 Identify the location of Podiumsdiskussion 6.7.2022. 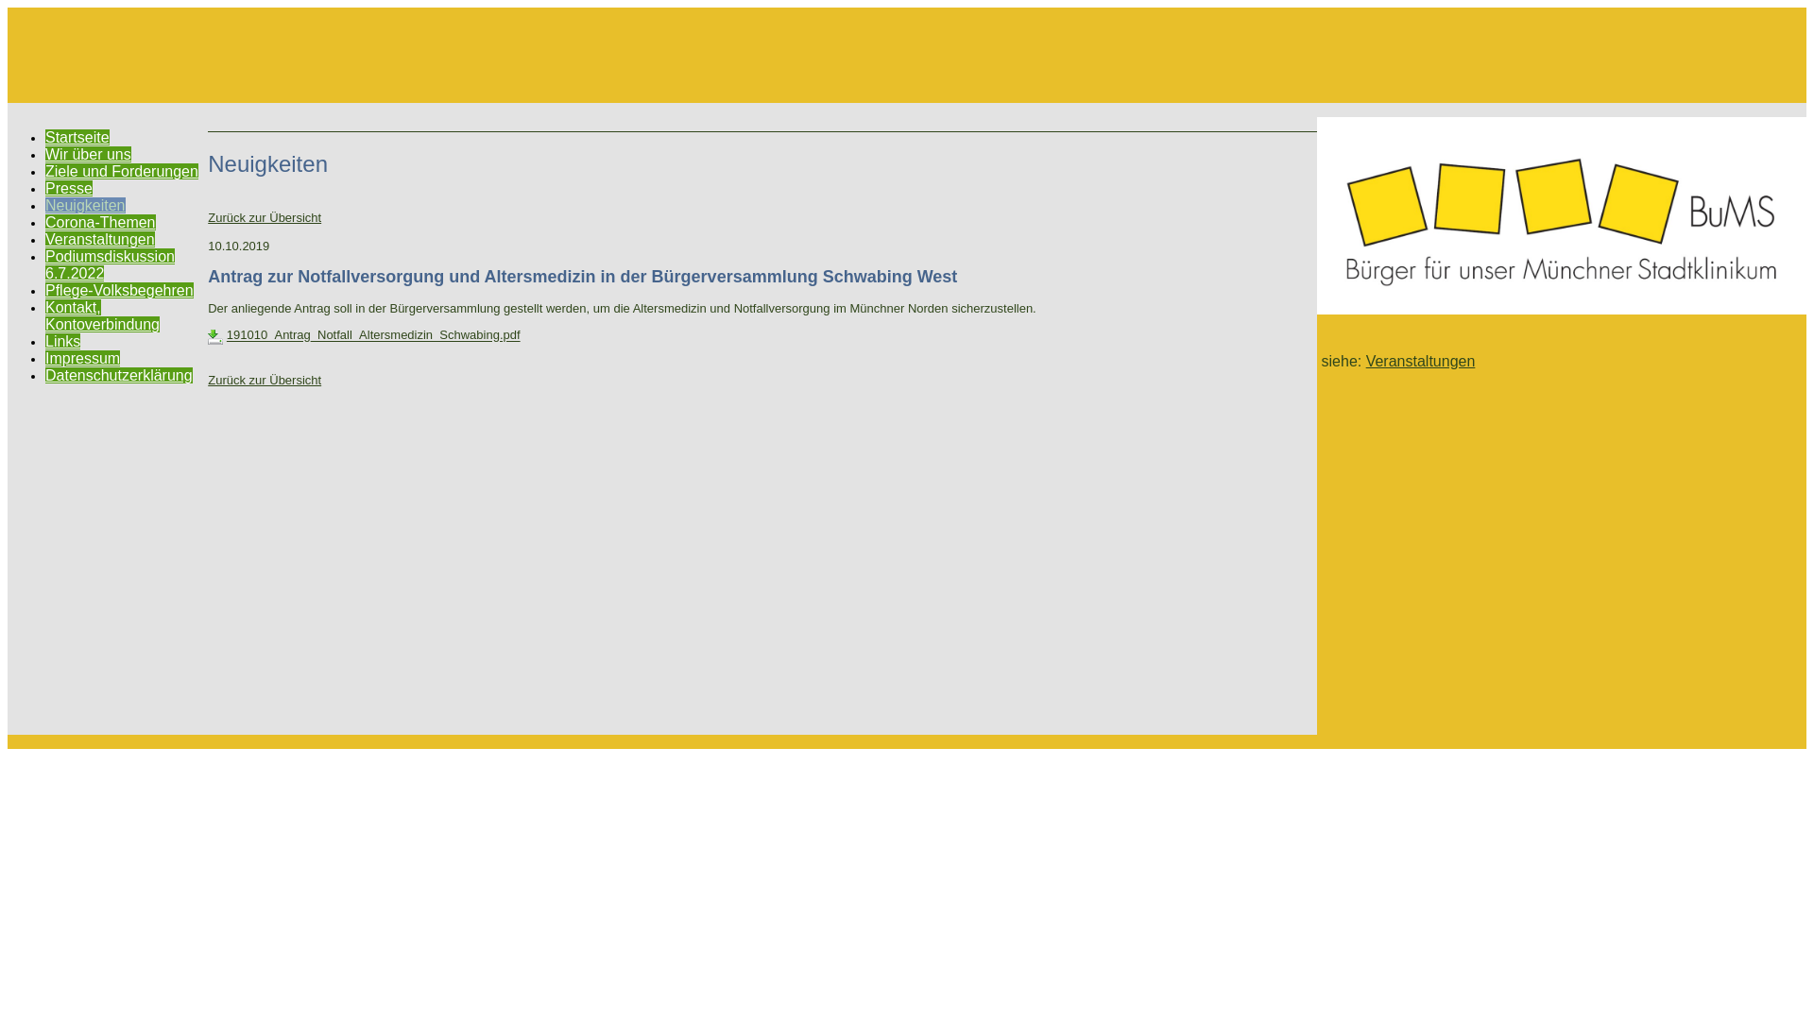
(110, 264).